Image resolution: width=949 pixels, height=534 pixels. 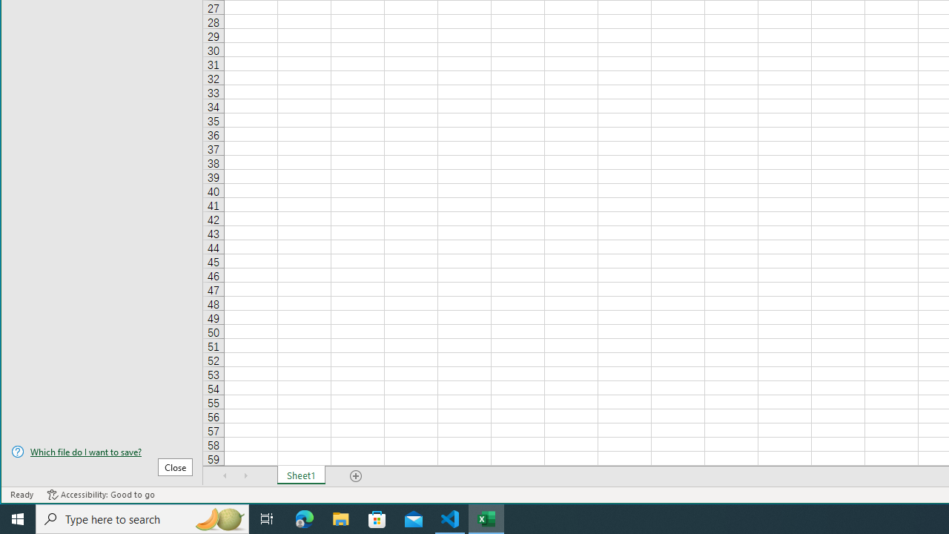 I want to click on Microsoft Edge, so click(x=305, y=519).